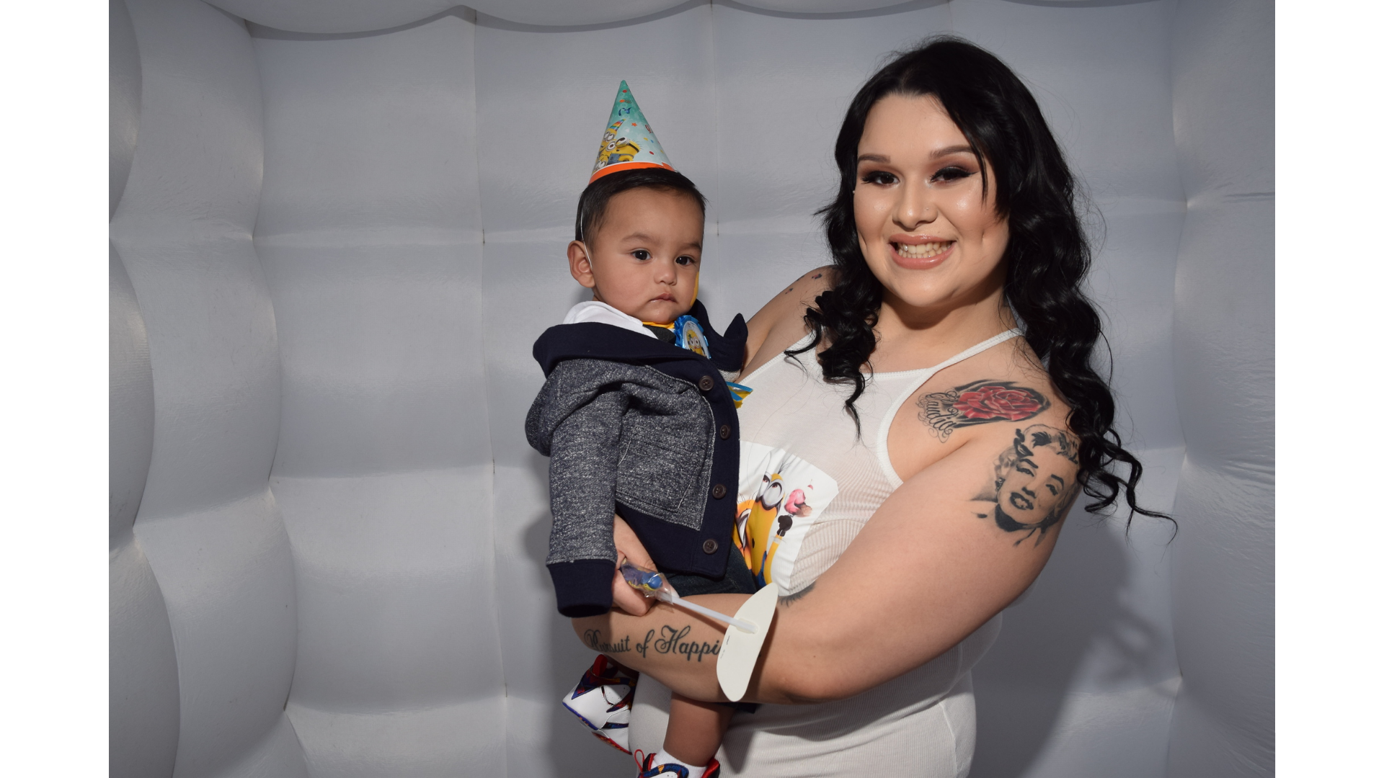 The image size is (1384, 778). I want to click on Share Gallery, so click(1171, 202).